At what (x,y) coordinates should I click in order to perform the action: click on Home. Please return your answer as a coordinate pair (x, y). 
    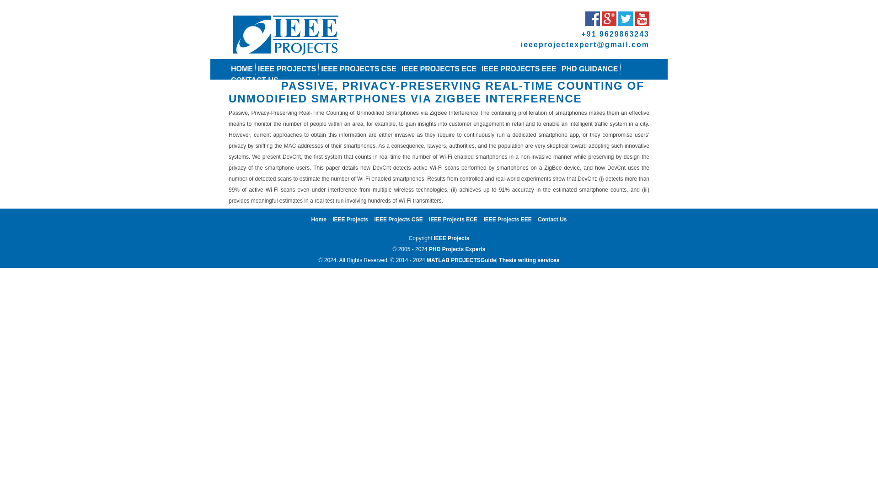
    Looking at the image, I should click on (319, 220).